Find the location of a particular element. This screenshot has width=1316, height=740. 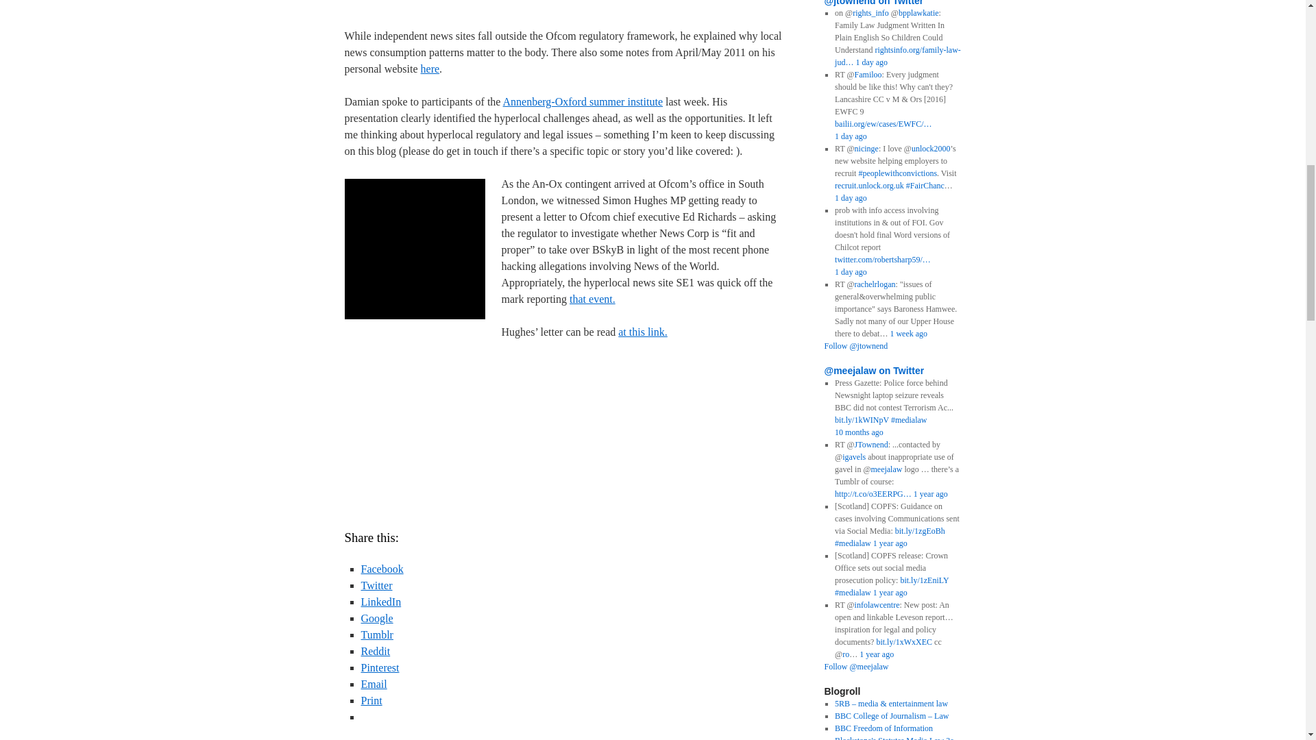

Email is located at coordinates (374, 684).